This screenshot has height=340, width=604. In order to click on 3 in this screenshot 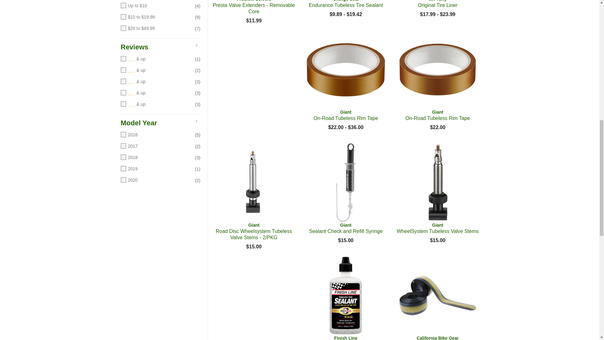, I will do `click(155, 82)`.